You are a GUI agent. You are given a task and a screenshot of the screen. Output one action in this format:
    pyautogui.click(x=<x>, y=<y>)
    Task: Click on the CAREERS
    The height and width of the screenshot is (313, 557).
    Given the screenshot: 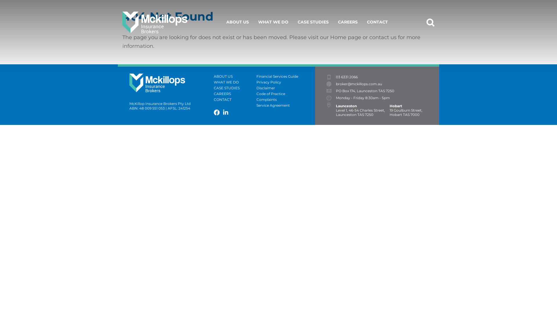 What is the action you would take?
    pyautogui.click(x=348, y=22)
    